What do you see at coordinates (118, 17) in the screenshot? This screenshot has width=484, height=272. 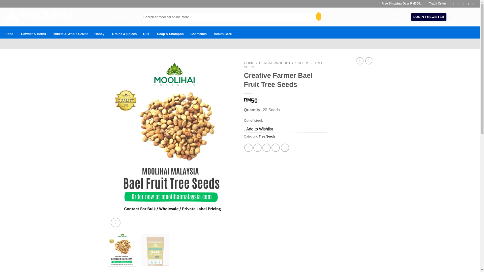 I see `Contact Us` at bounding box center [118, 17].